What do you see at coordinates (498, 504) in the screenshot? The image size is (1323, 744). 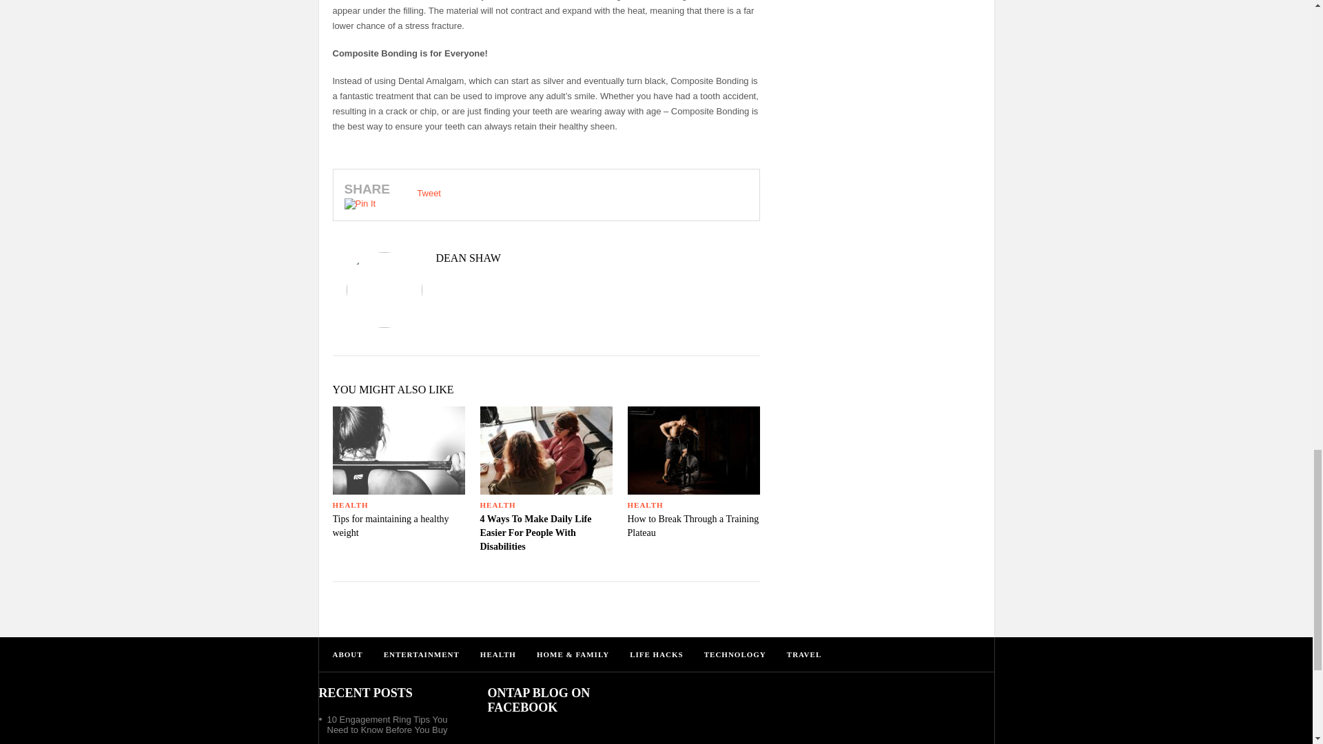 I see `HEALTH` at bounding box center [498, 504].